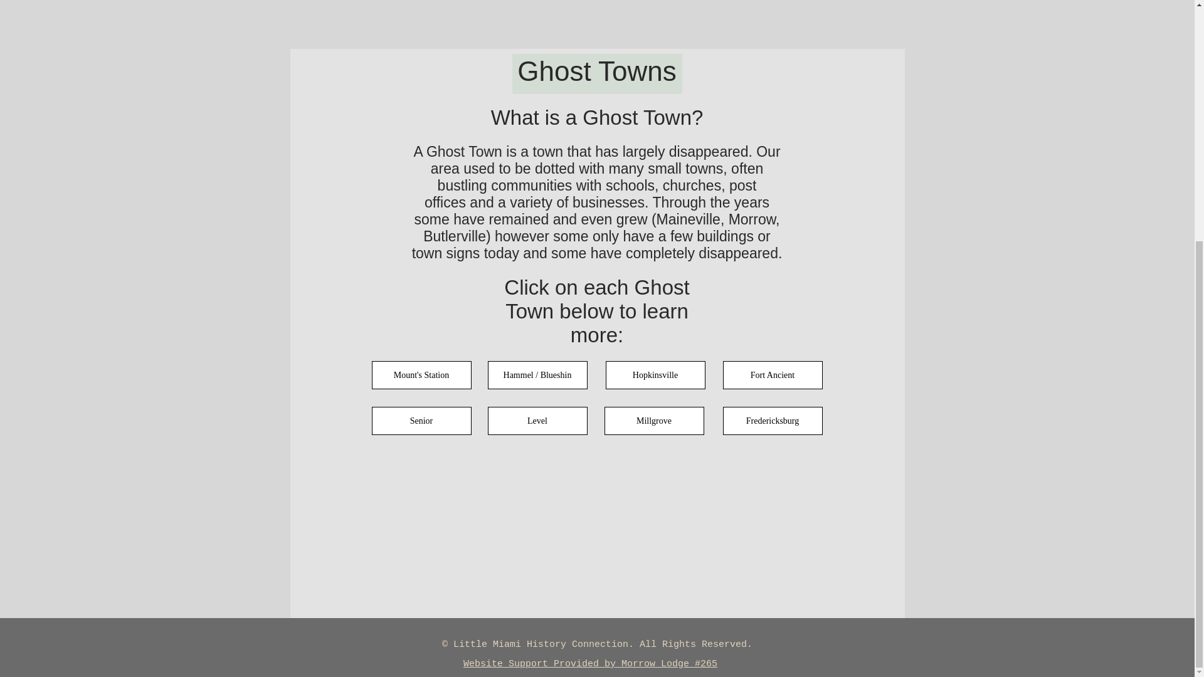  I want to click on Hopkinsville, so click(655, 375).